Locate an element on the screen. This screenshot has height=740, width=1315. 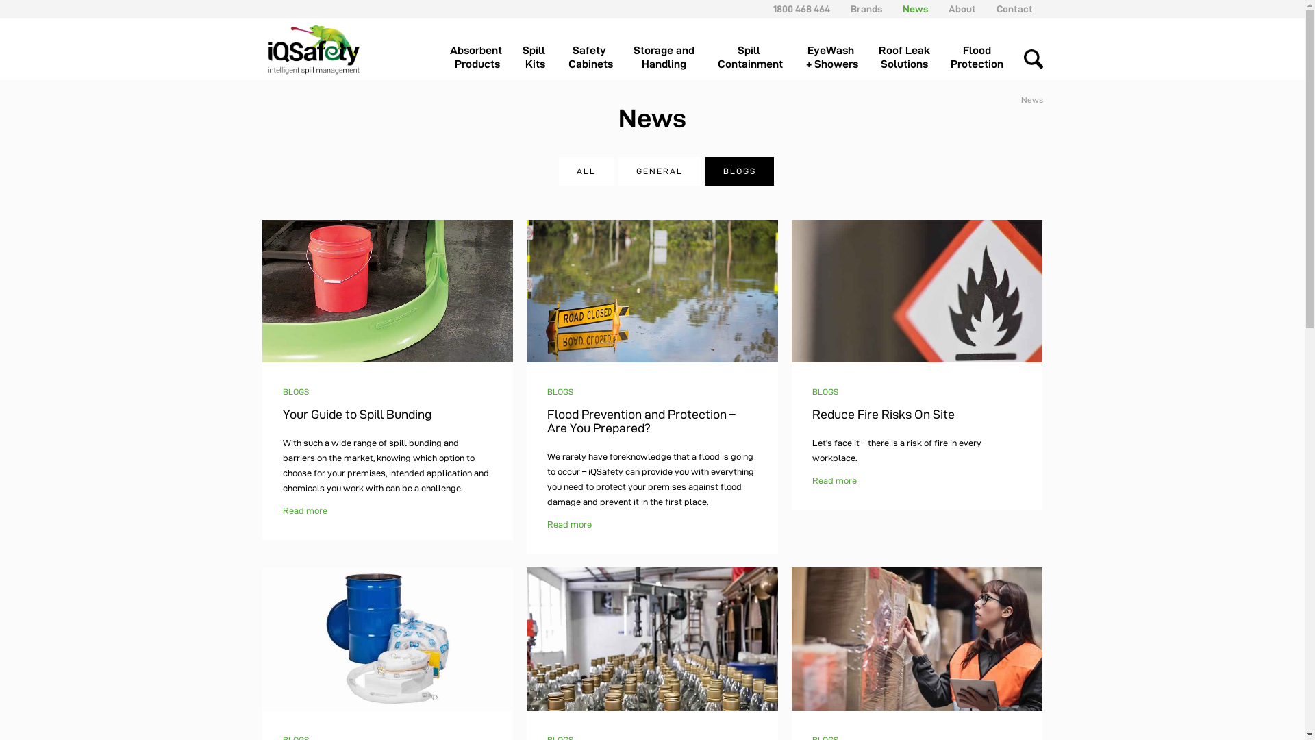
ALL is located at coordinates (586, 171).